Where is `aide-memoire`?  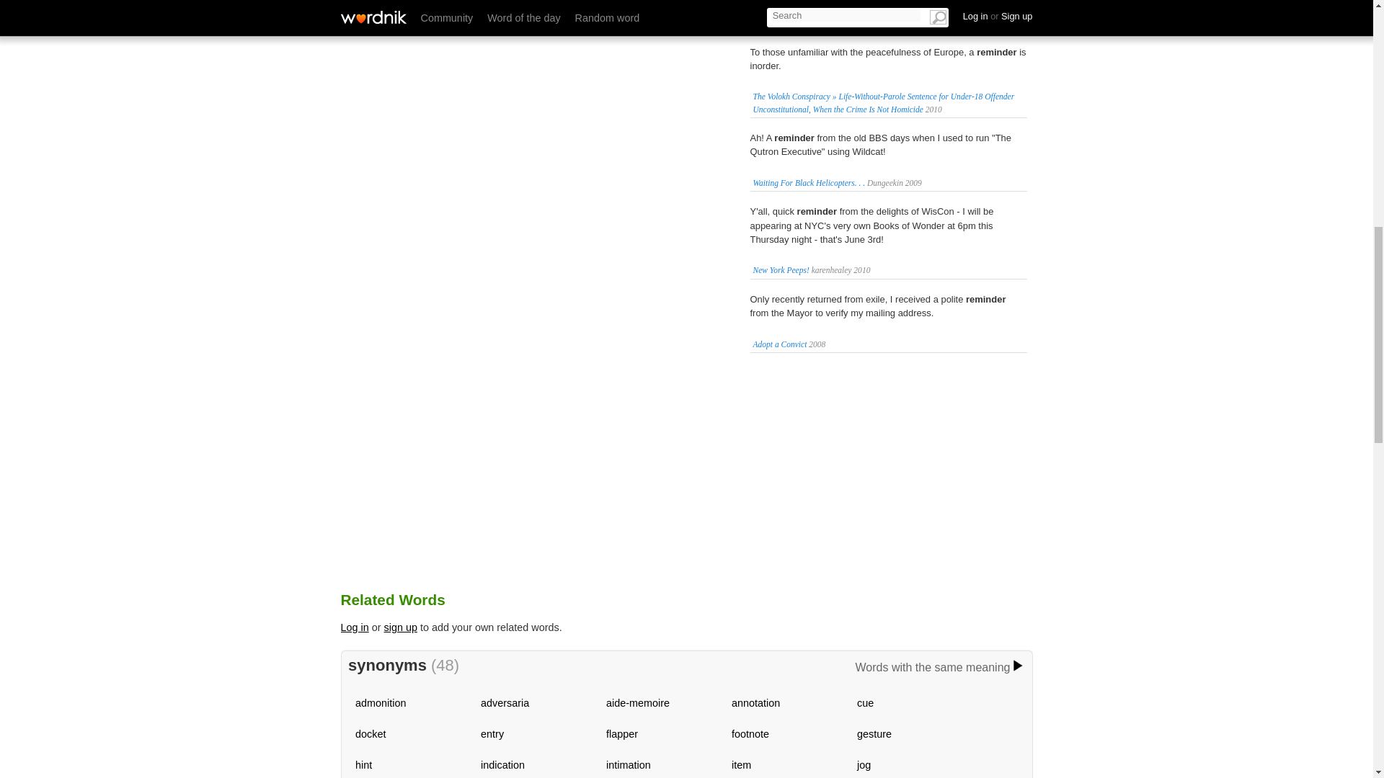 aide-memoire is located at coordinates (637, 702).